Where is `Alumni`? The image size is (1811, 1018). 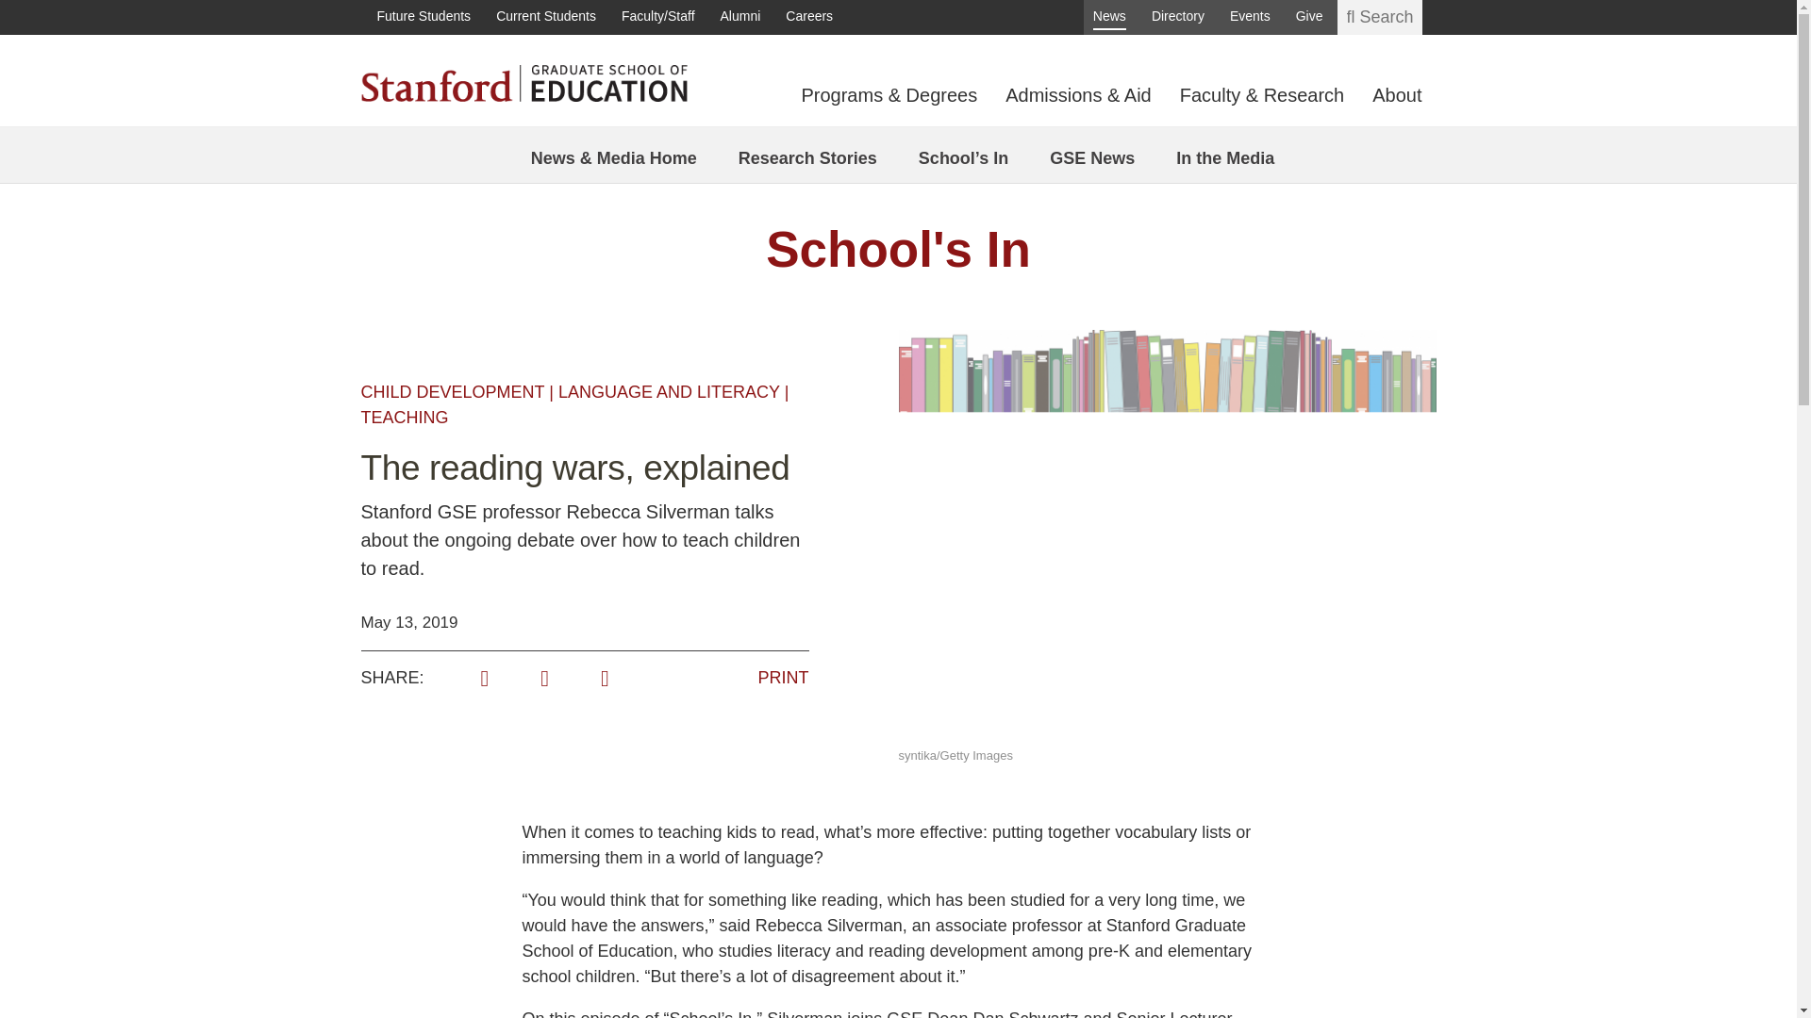
Alumni is located at coordinates (740, 17).